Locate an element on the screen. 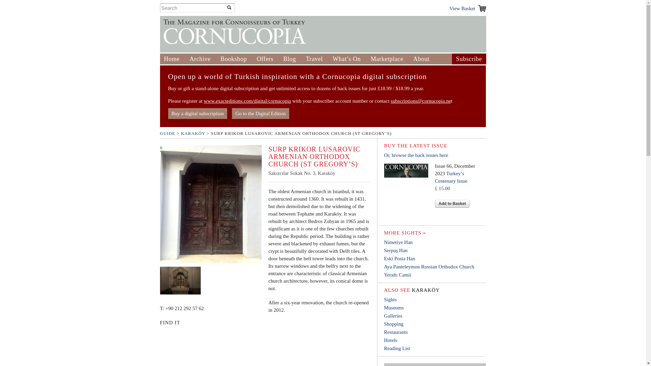 The height and width of the screenshot is (366, 651). About is located at coordinates (421, 59).